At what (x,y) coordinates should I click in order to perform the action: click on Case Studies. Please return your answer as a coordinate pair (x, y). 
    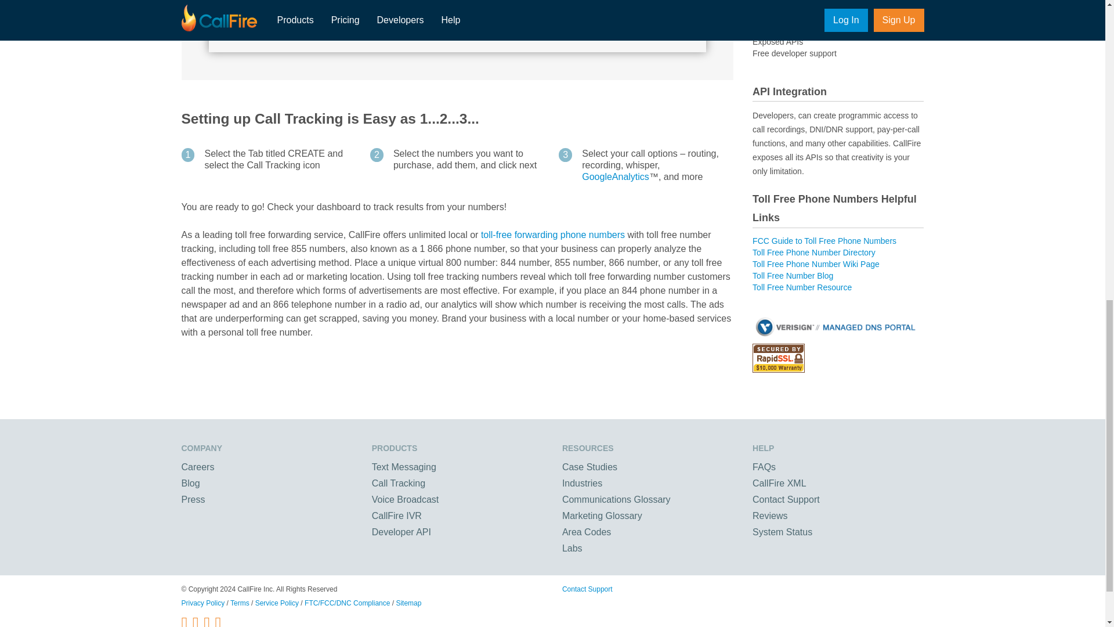
    Looking at the image, I should click on (589, 467).